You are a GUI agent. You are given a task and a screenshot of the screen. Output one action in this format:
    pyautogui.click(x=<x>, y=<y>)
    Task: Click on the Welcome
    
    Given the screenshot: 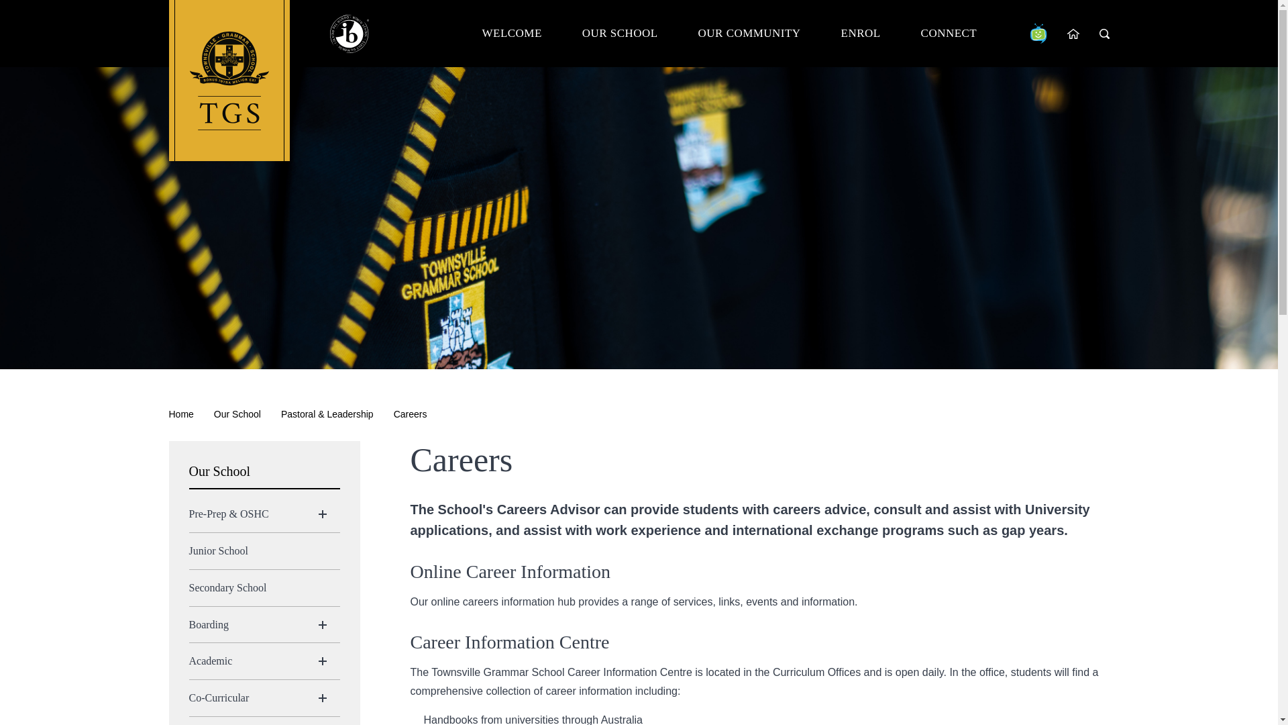 What is the action you would take?
    pyautogui.click(x=512, y=34)
    